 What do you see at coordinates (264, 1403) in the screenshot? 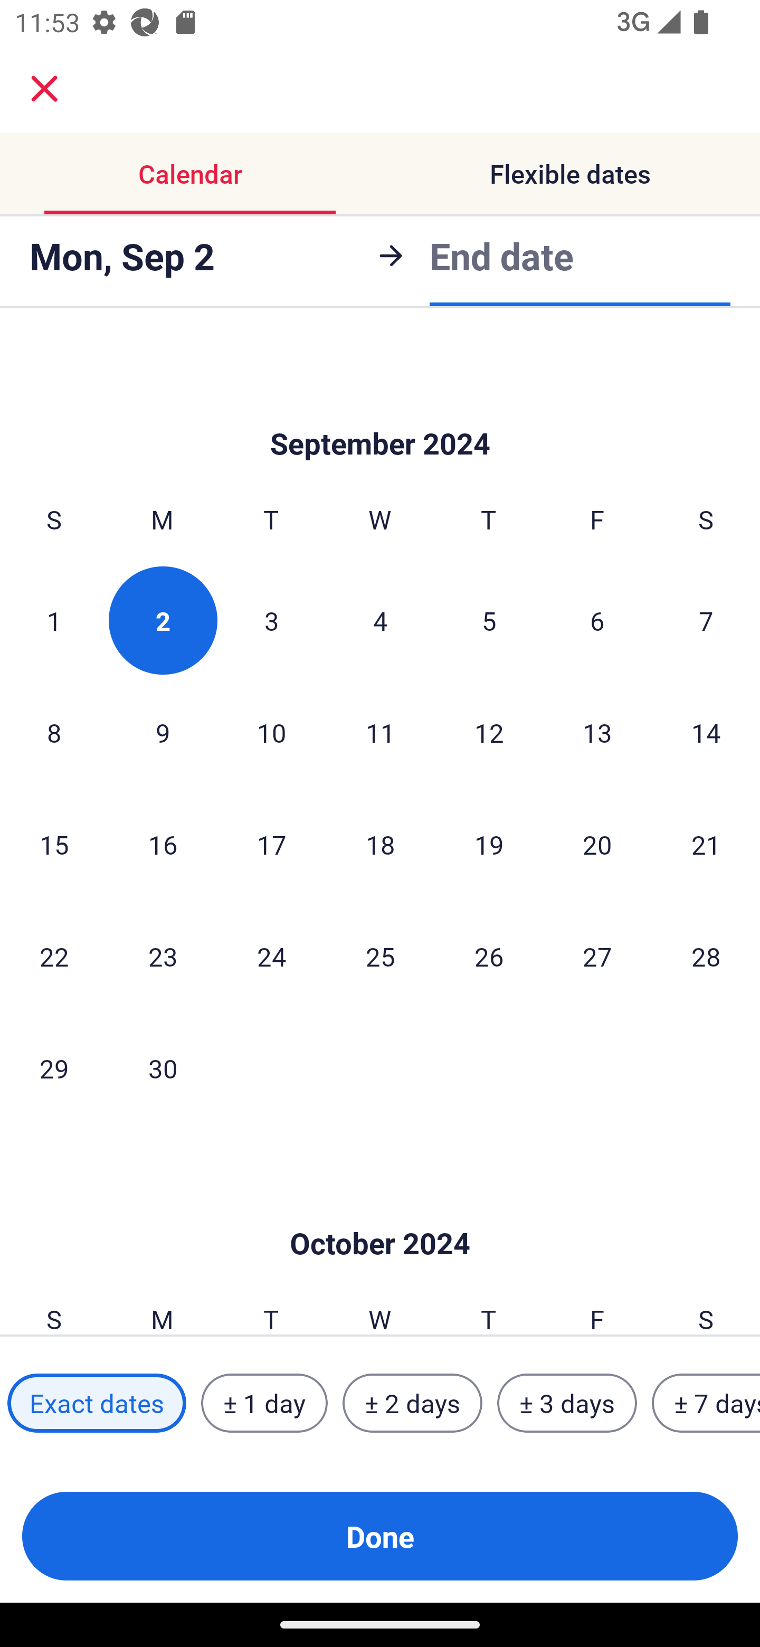
I see `± 1 day` at bounding box center [264, 1403].